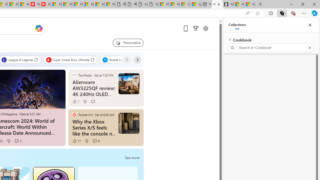 The width and height of the screenshot is (320, 180). Describe the element at coordinates (230, 39) in the screenshot. I see `Back to list of collections` at that location.